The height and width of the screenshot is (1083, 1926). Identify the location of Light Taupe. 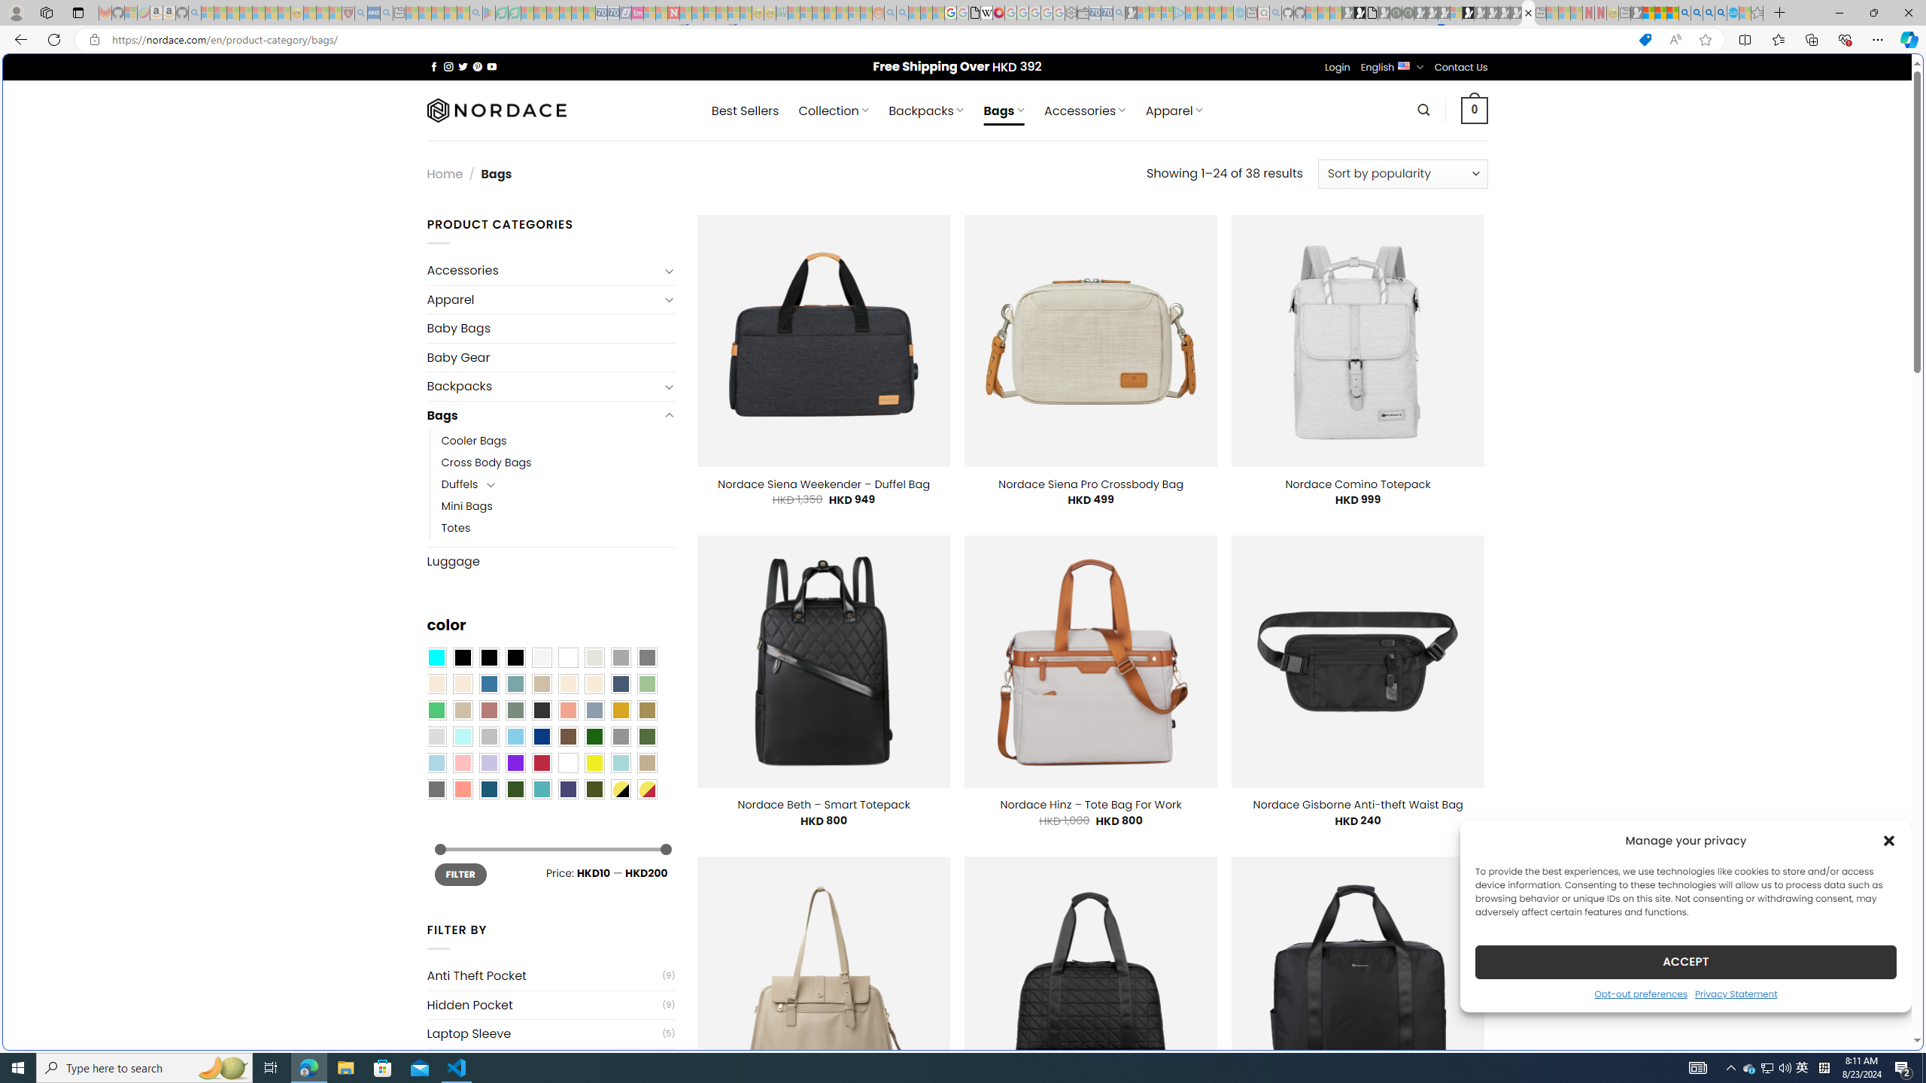
(462, 710).